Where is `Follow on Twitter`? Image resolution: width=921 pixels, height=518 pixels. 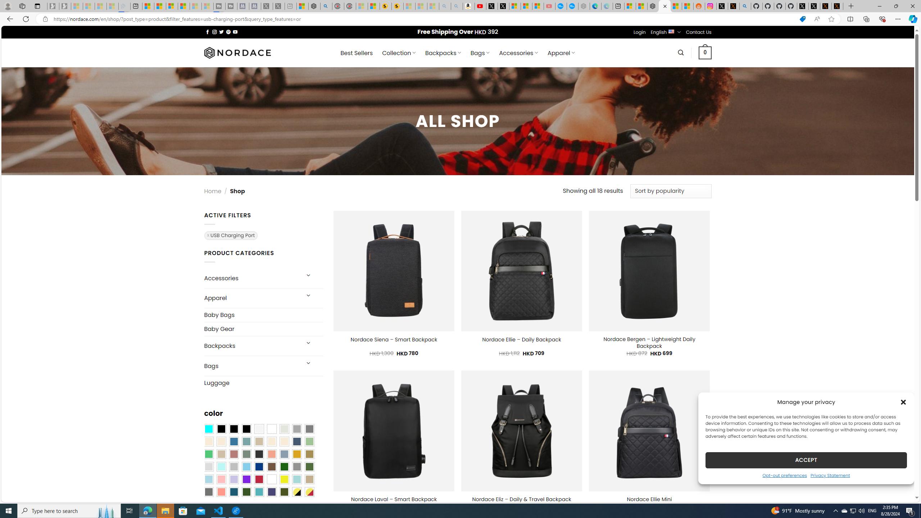 Follow on Twitter is located at coordinates (222, 32).